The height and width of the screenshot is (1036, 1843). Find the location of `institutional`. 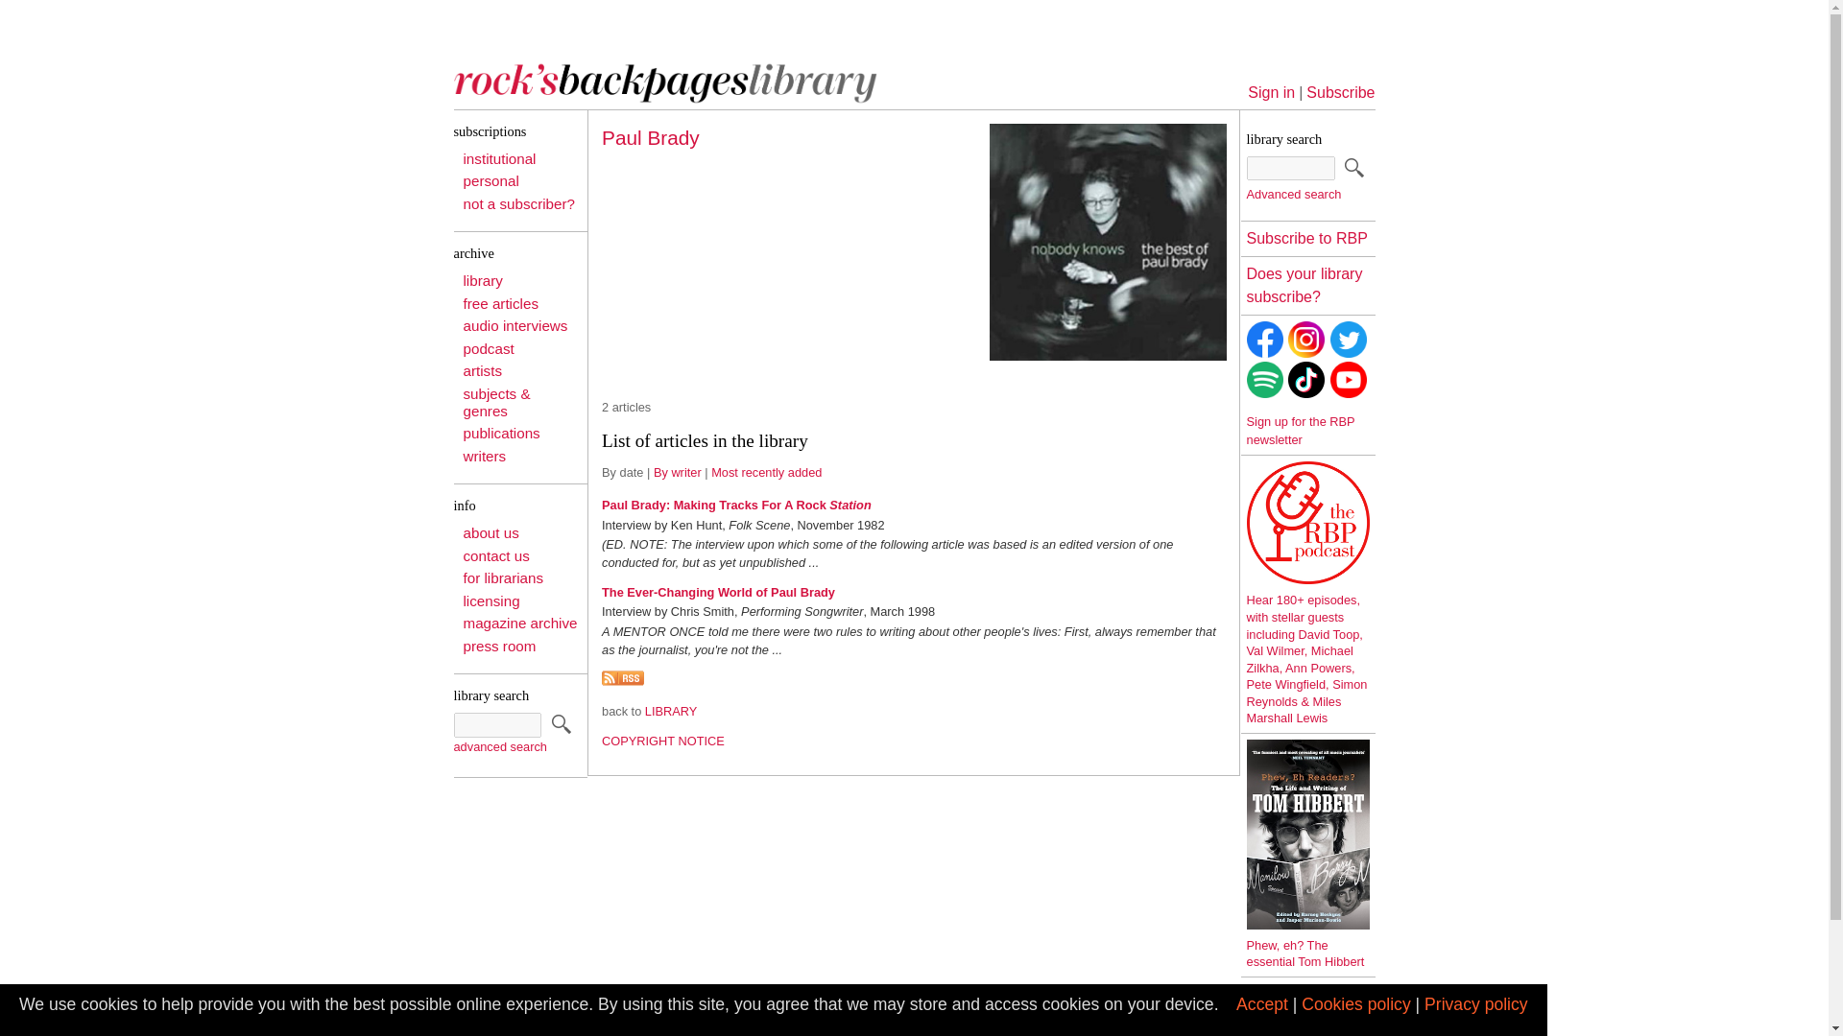

institutional is located at coordinates (499, 157).